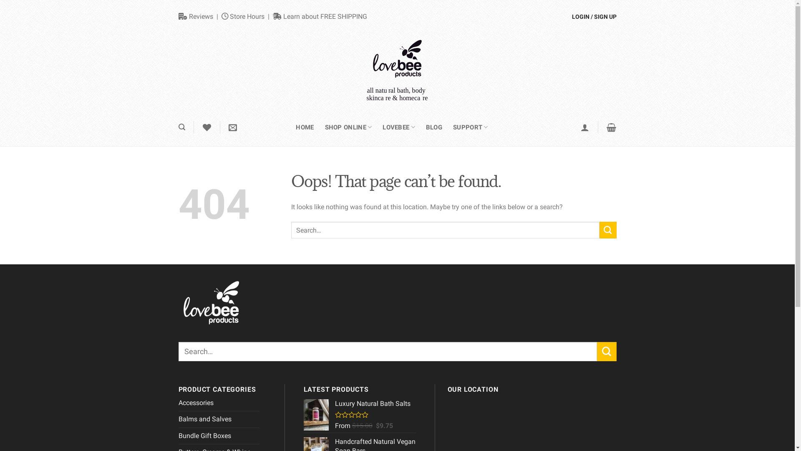 The image size is (801, 451). Describe the element at coordinates (219, 436) in the screenshot. I see `Bundle Gift Boxes` at that location.